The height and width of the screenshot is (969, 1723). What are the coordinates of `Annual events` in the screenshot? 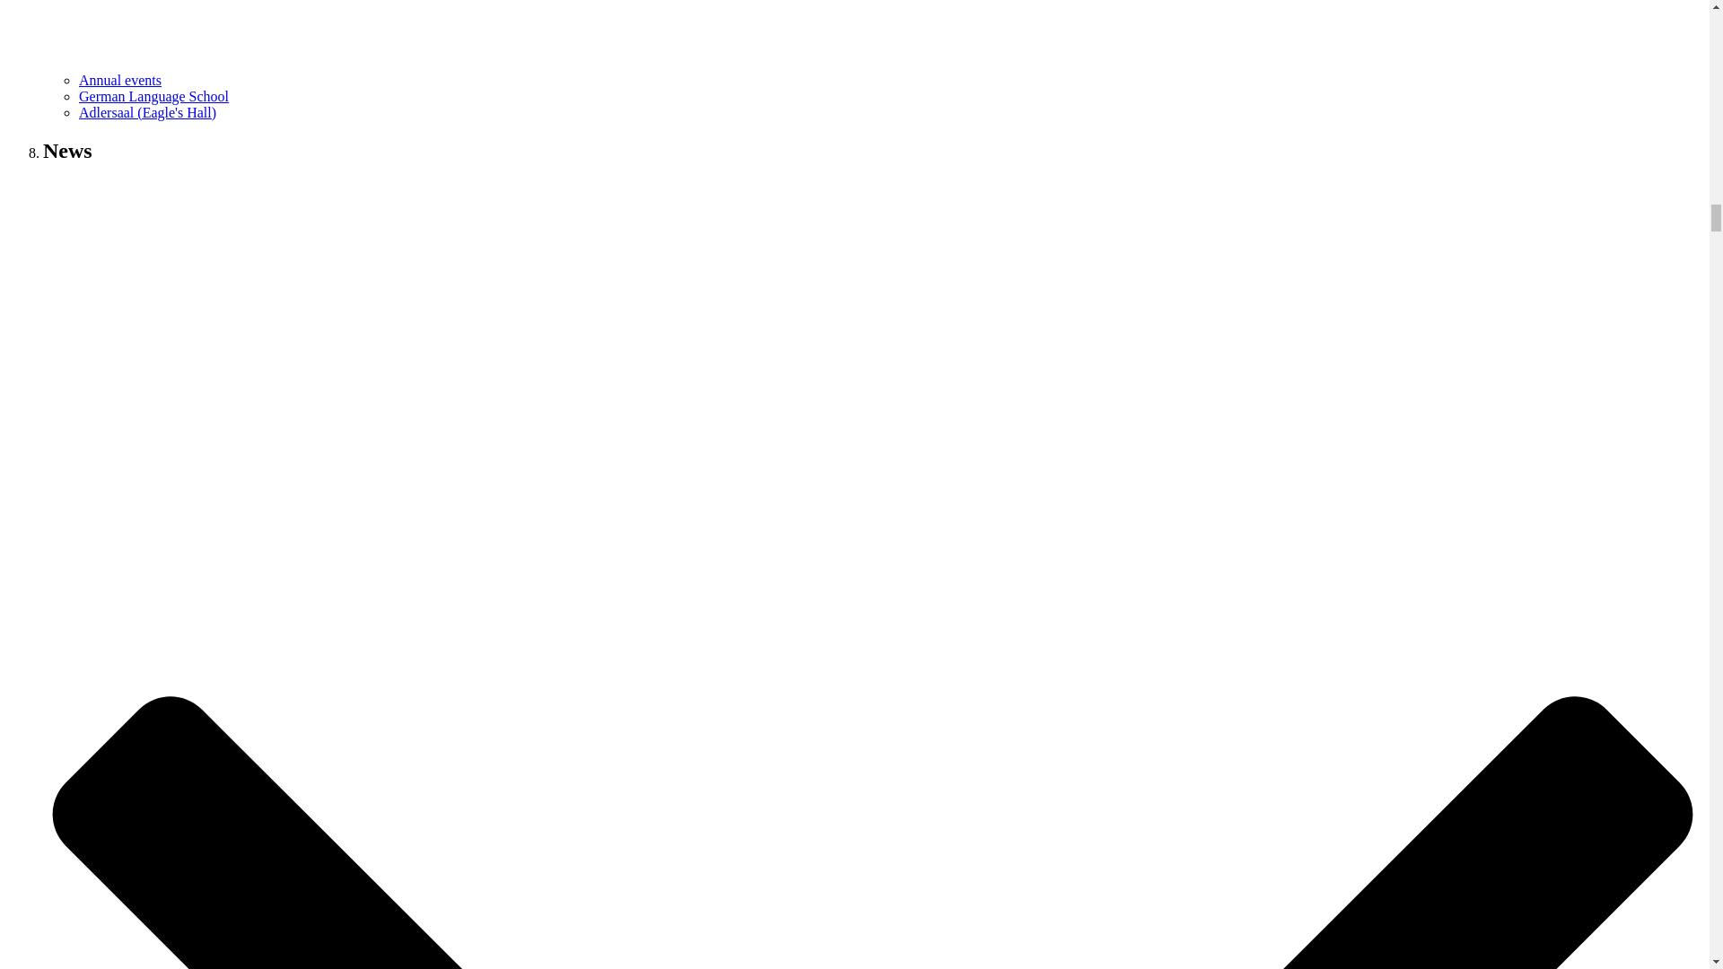 It's located at (120, 81).